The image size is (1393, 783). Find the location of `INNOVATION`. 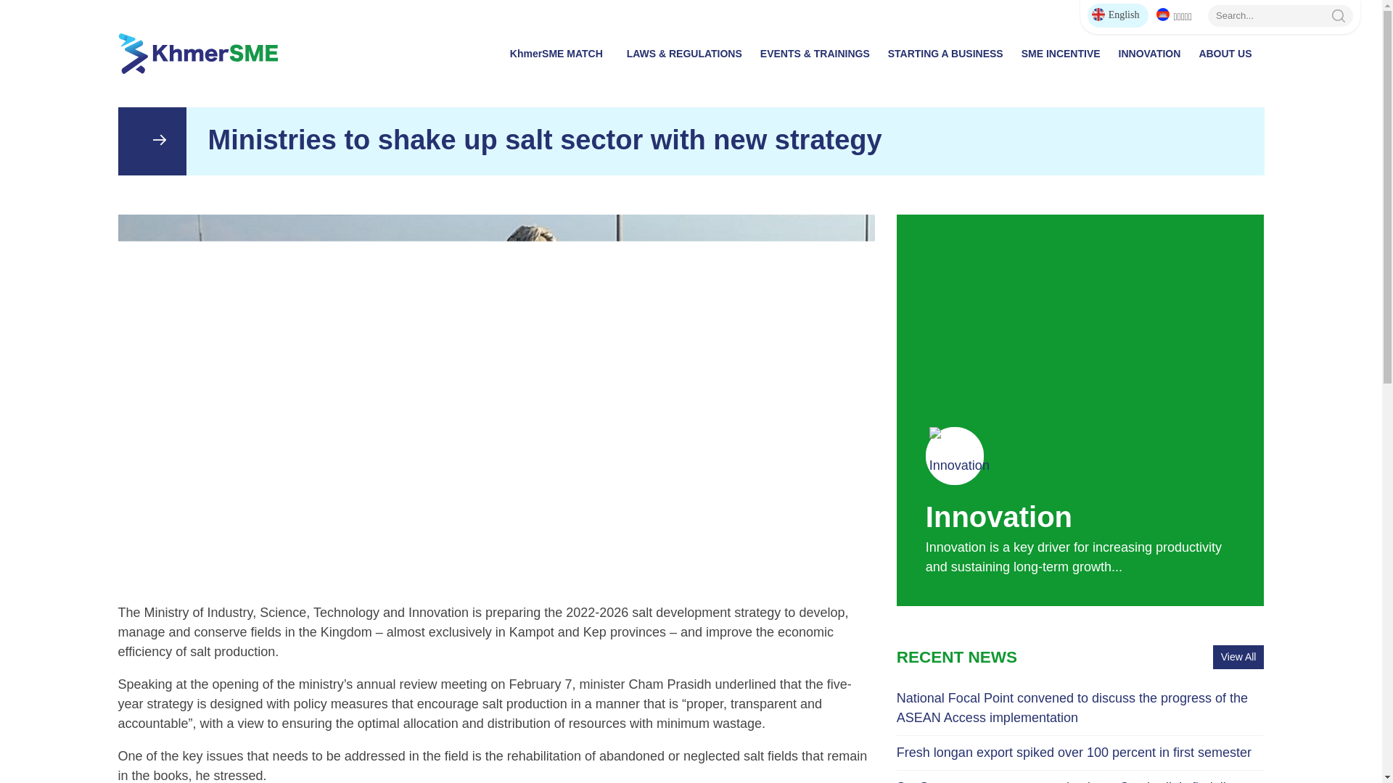

INNOVATION is located at coordinates (1154, 54).